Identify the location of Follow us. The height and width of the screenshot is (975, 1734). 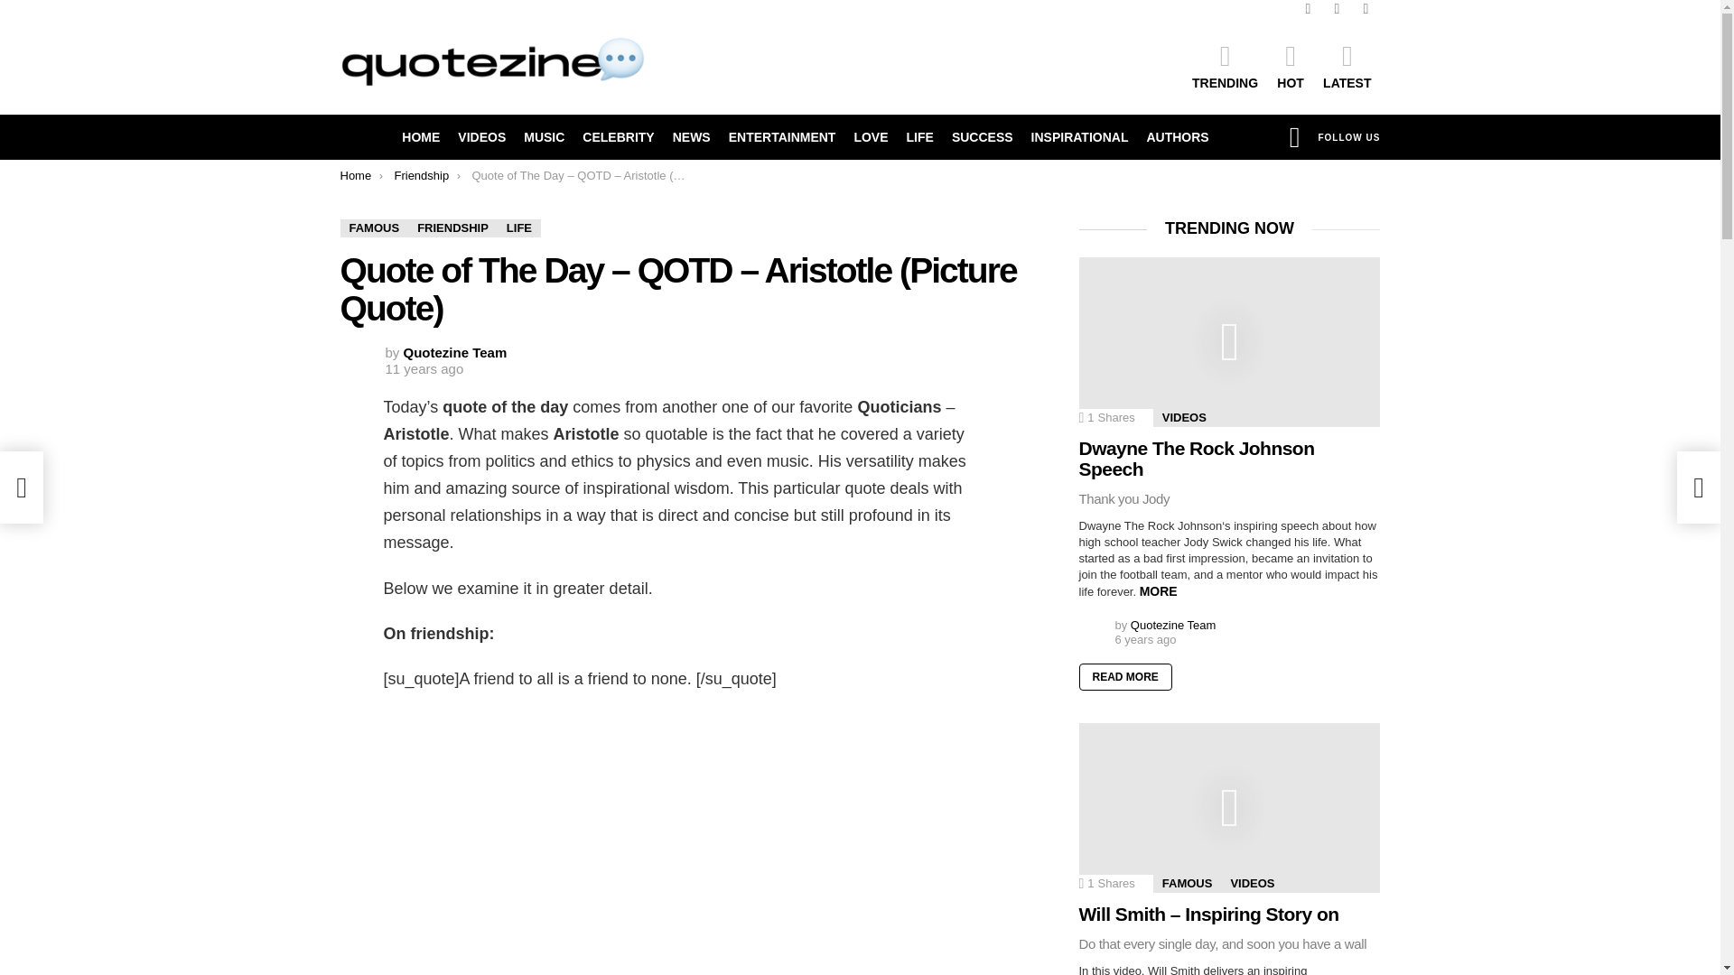
(1349, 137).